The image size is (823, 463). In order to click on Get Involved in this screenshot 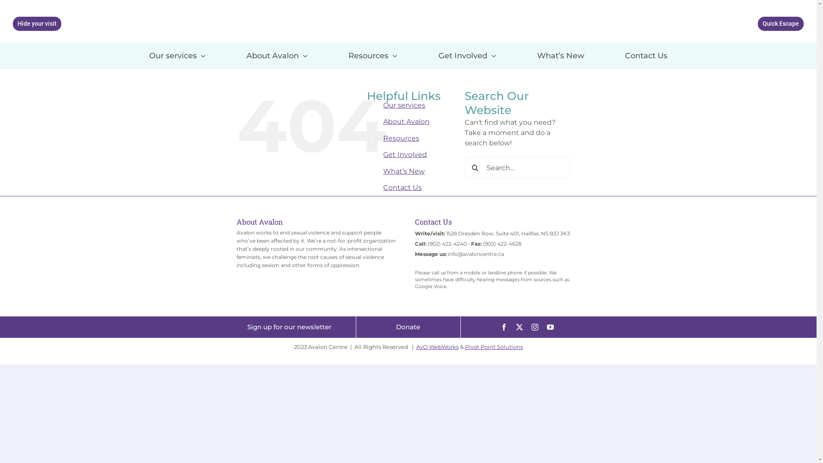, I will do `click(405, 154)`.